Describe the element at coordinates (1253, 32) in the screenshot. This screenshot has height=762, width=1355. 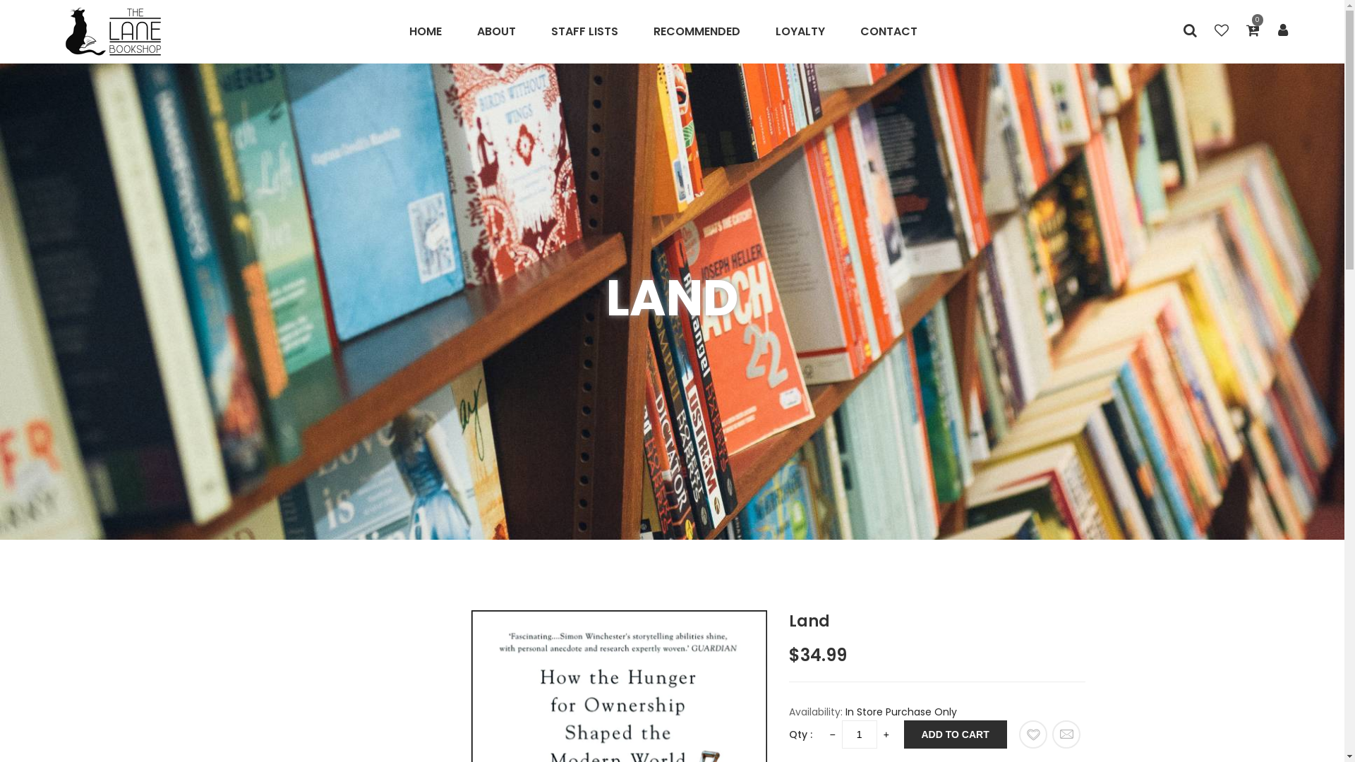
I see `0` at that location.